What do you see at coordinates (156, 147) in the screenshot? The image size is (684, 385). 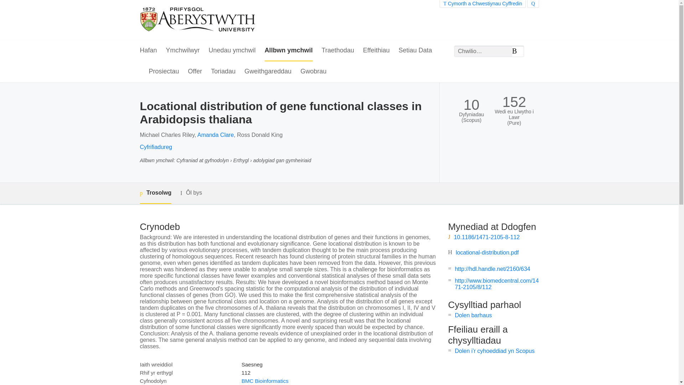 I see `Cyfrifiadureg` at bounding box center [156, 147].